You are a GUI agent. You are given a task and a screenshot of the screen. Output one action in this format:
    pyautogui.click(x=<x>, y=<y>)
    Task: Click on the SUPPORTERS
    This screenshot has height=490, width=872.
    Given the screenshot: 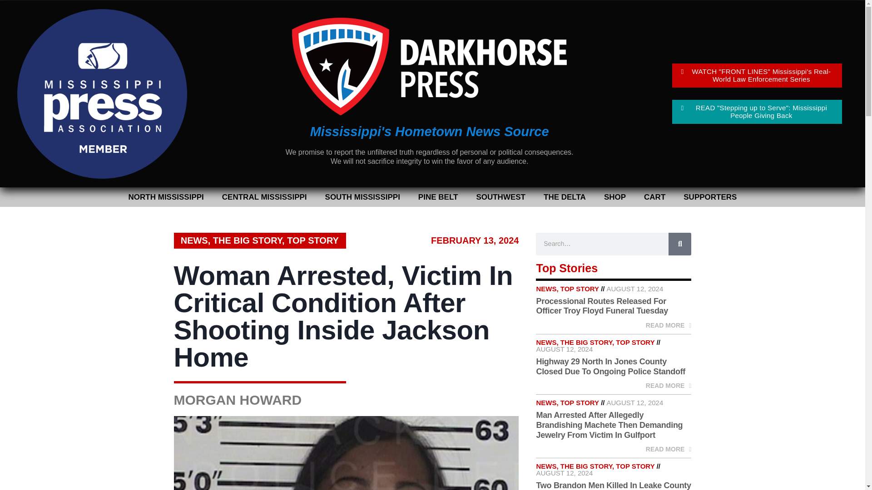 What is the action you would take?
    pyautogui.click(x=709, y=197)
    